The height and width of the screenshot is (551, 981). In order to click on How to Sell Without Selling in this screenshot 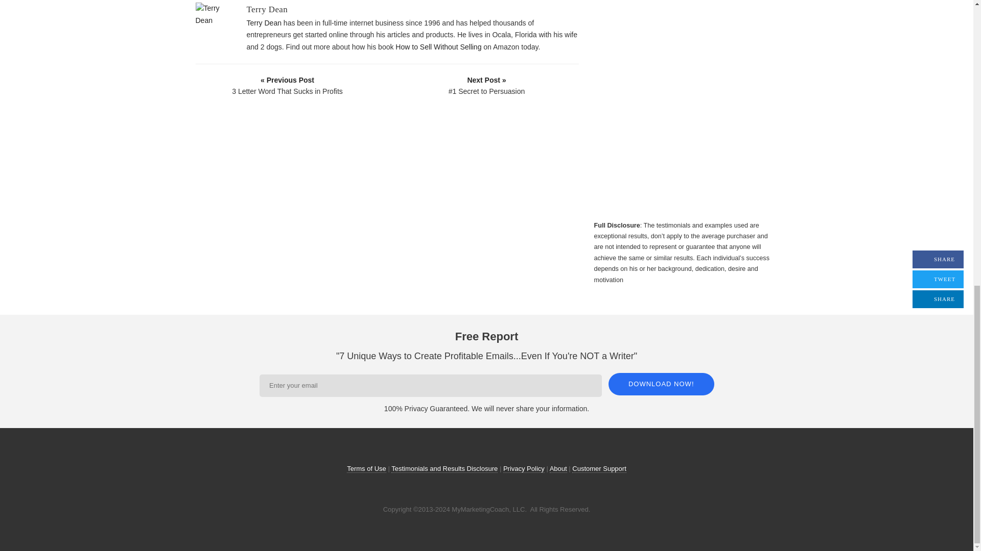, I will do `click(438, 47)`.